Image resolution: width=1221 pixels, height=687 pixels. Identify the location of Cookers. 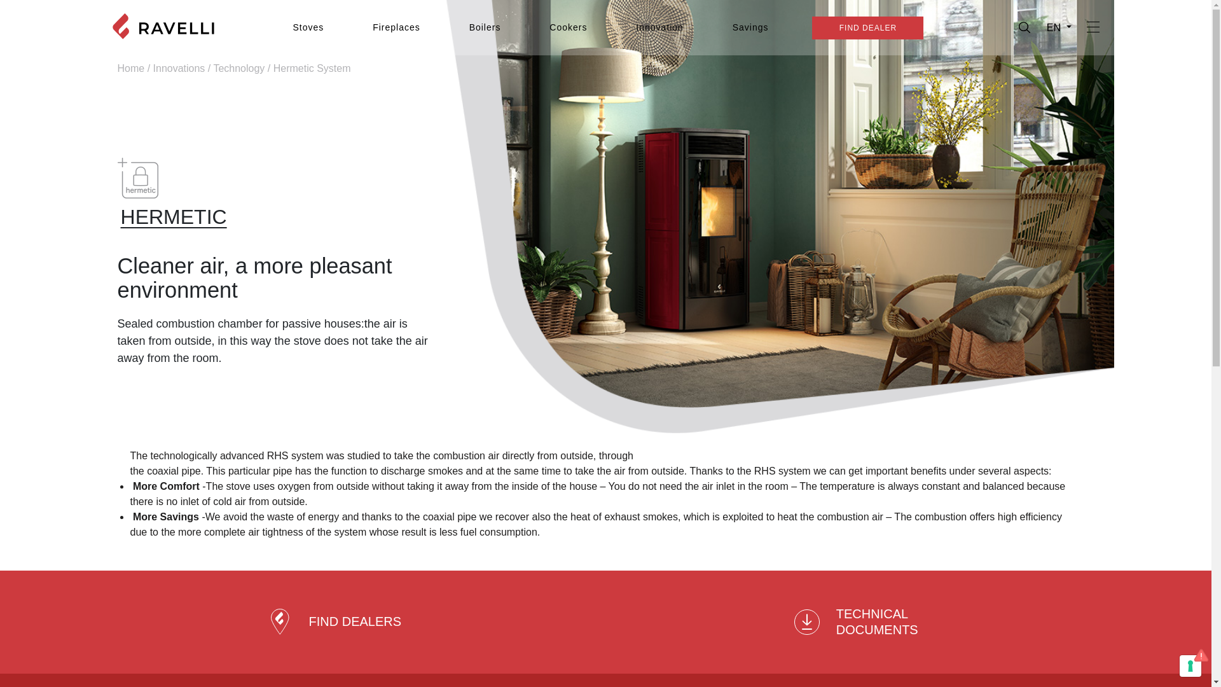
(569, 27).